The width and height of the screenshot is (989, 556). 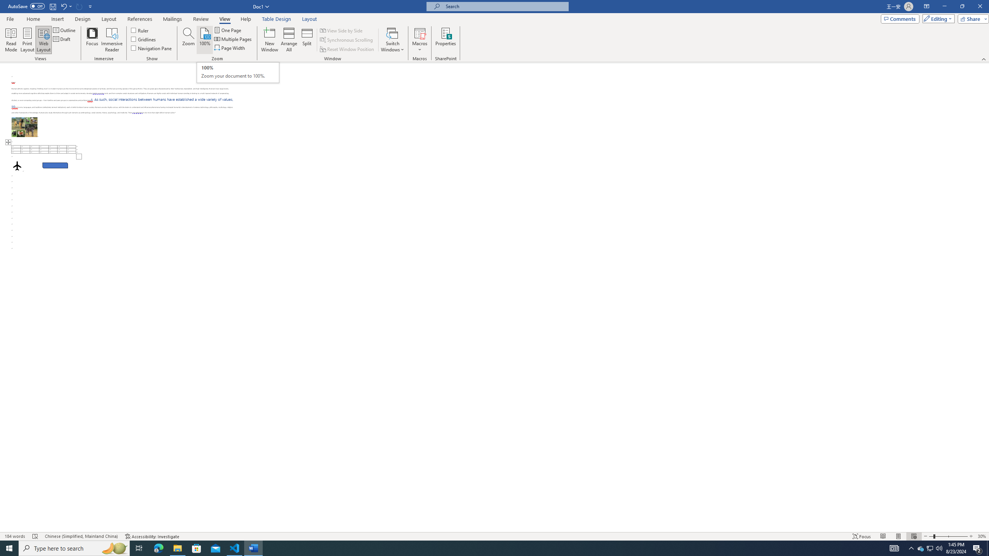 What do you see at coordinates (80, 6) in the screenshot?
I see `Can't Repeat` at bounding box center [80, 6].